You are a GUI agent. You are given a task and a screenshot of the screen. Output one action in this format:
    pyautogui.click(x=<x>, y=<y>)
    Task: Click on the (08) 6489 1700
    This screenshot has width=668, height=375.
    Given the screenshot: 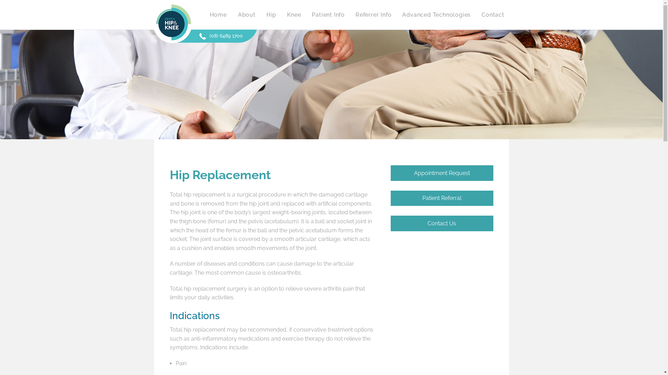 What is the action you would take?
    pyautogui.click(x=221, y=35)
    